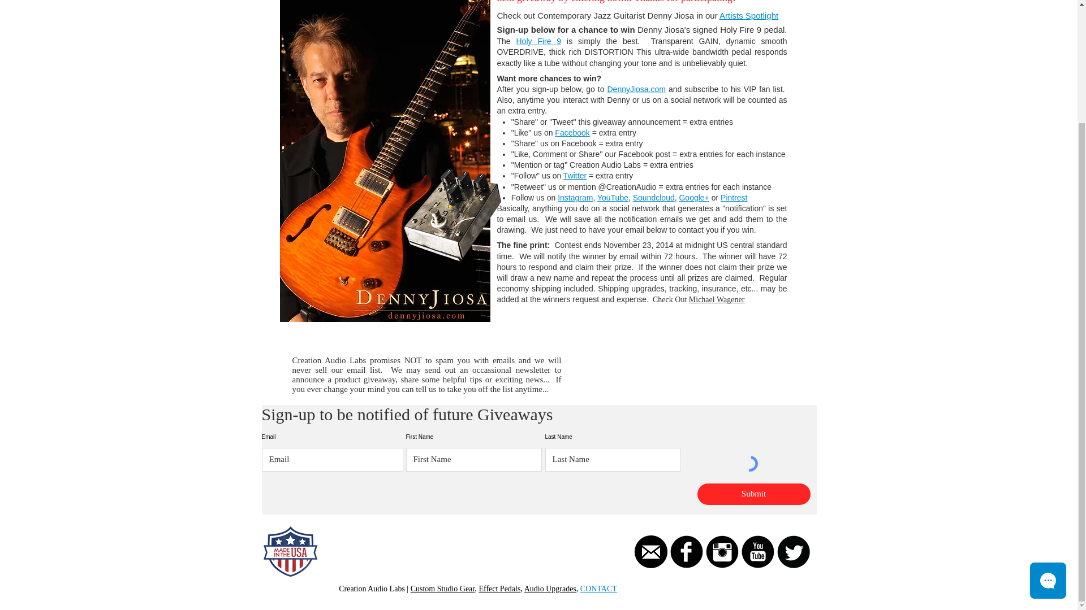 The image size is (1086, 610). I want to click on Artists Spotlight, so click(749, 15).